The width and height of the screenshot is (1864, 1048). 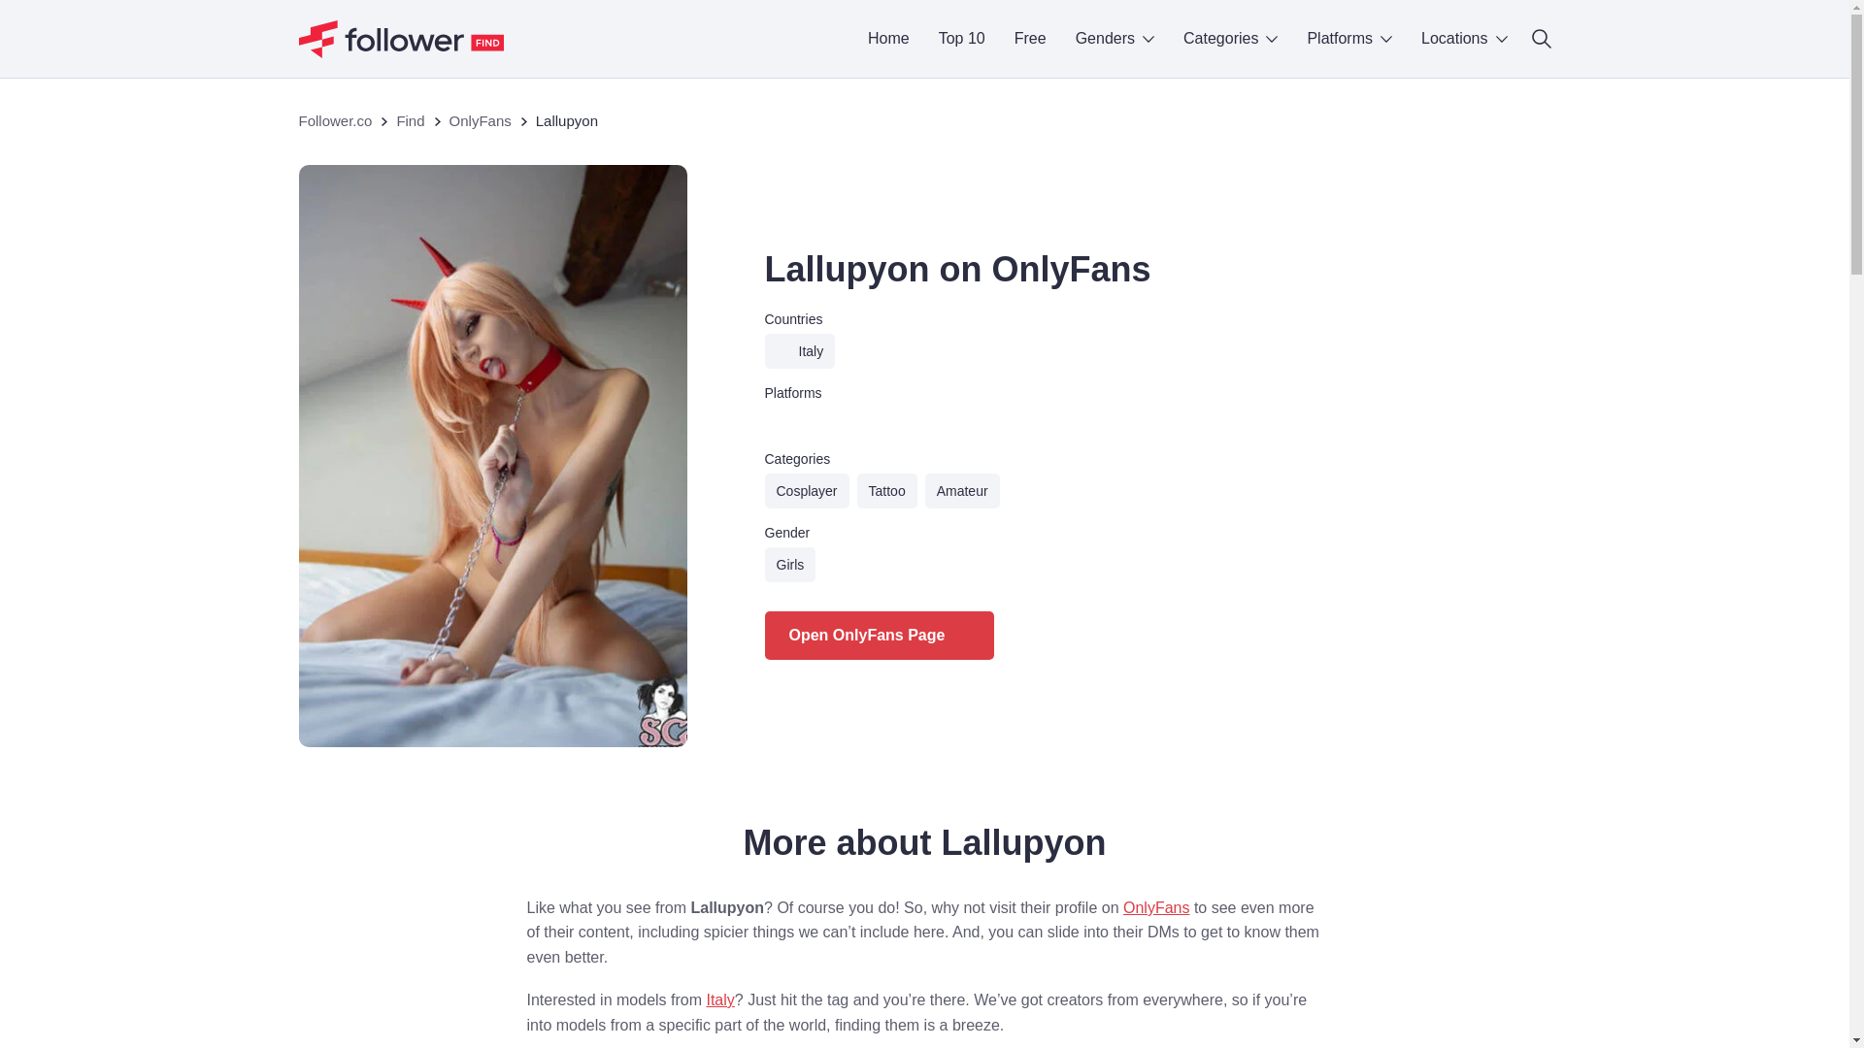 What do you see at coordinates (1349, 39) in the screenshot?
I see `Creator Fan Page Platforms` at bounding box center [1349, 39].